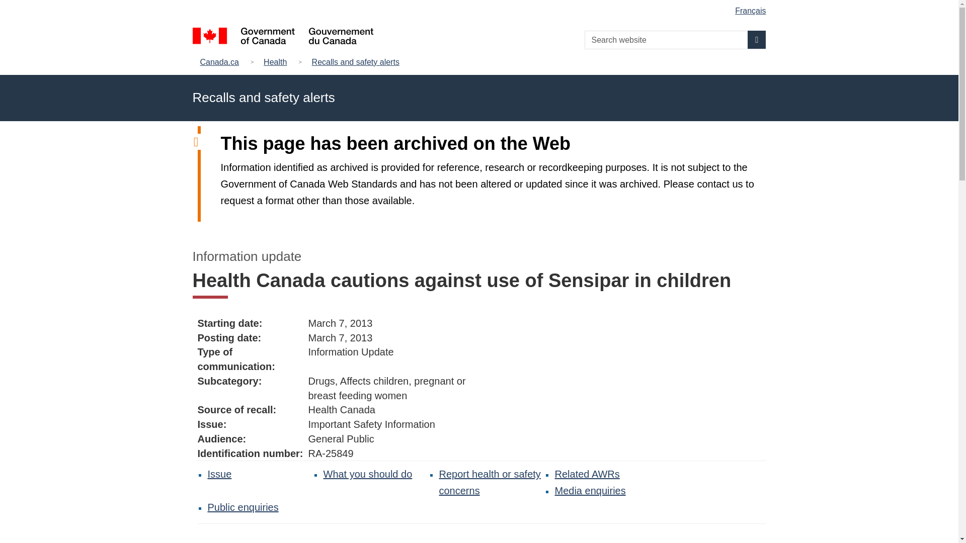 Image resolution: width=966 pixels, height=543 pixels. I want to click on Skip to main content, so click(481, 7).